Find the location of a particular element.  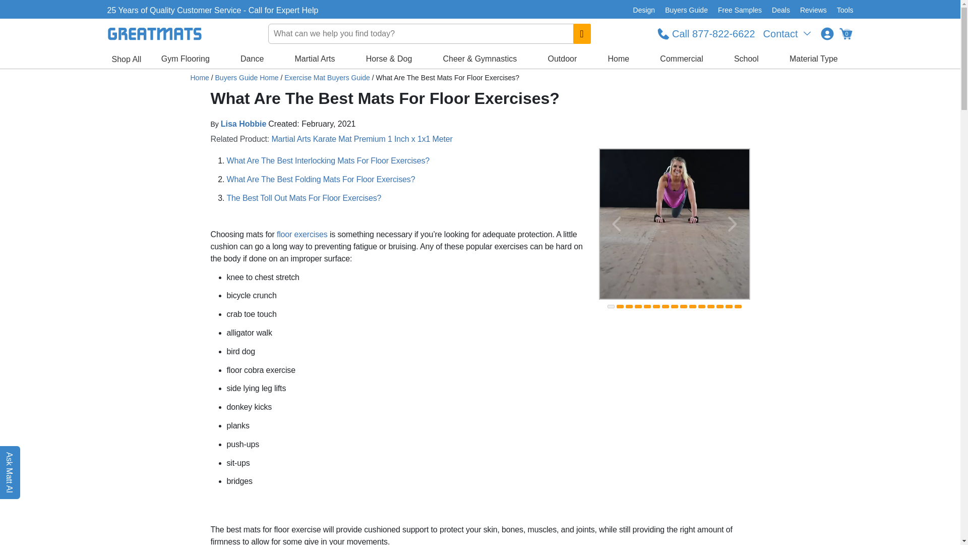

0 is located at coordinates (845, 33).